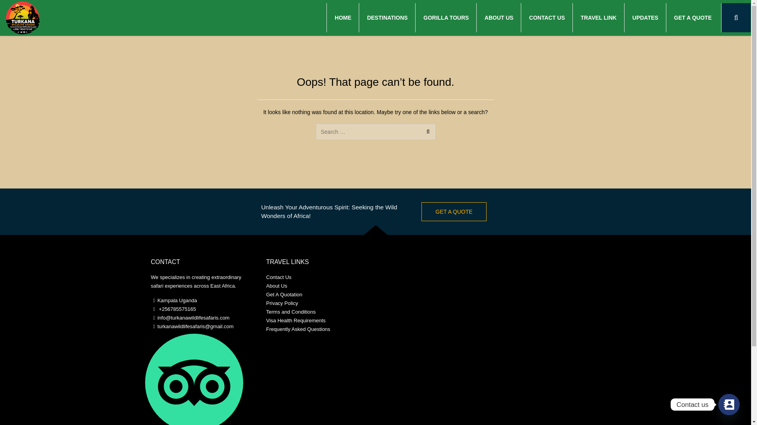  What do you see at coordinates (279, 277) in the screenshot?
I see `Contact Us` at bounding box center [279, 277].